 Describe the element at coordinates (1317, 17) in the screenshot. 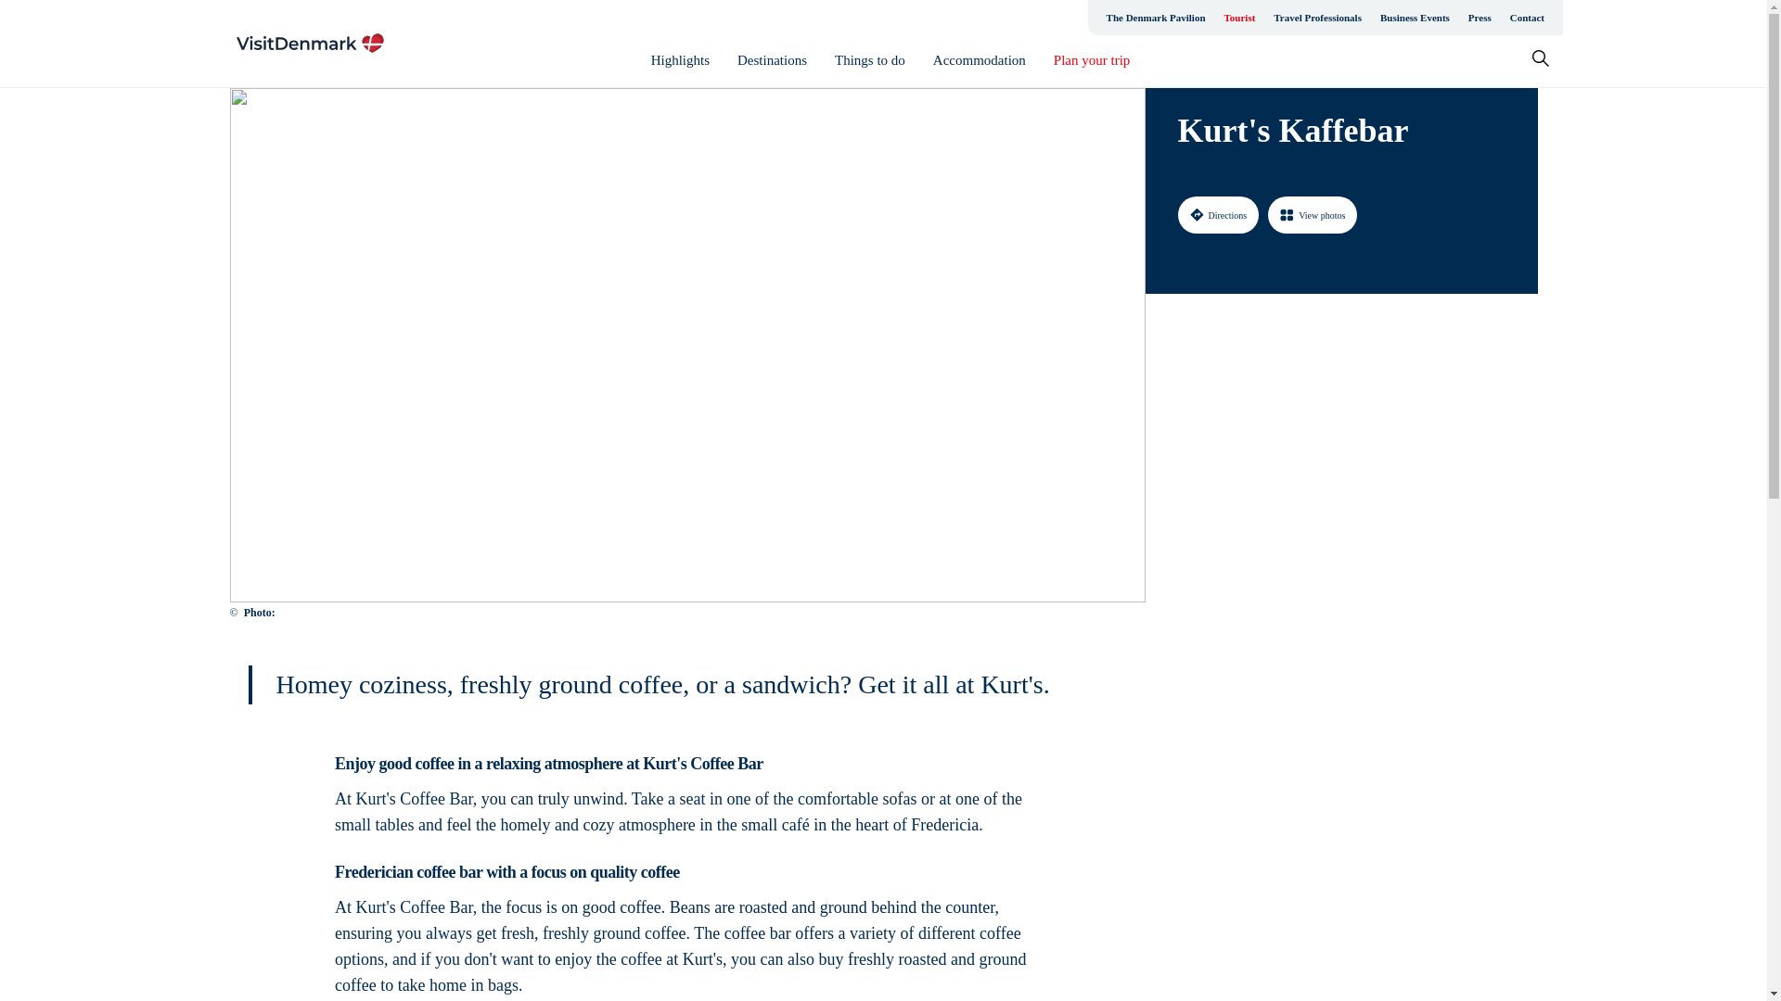

I see `Travel Professionals` at that location.